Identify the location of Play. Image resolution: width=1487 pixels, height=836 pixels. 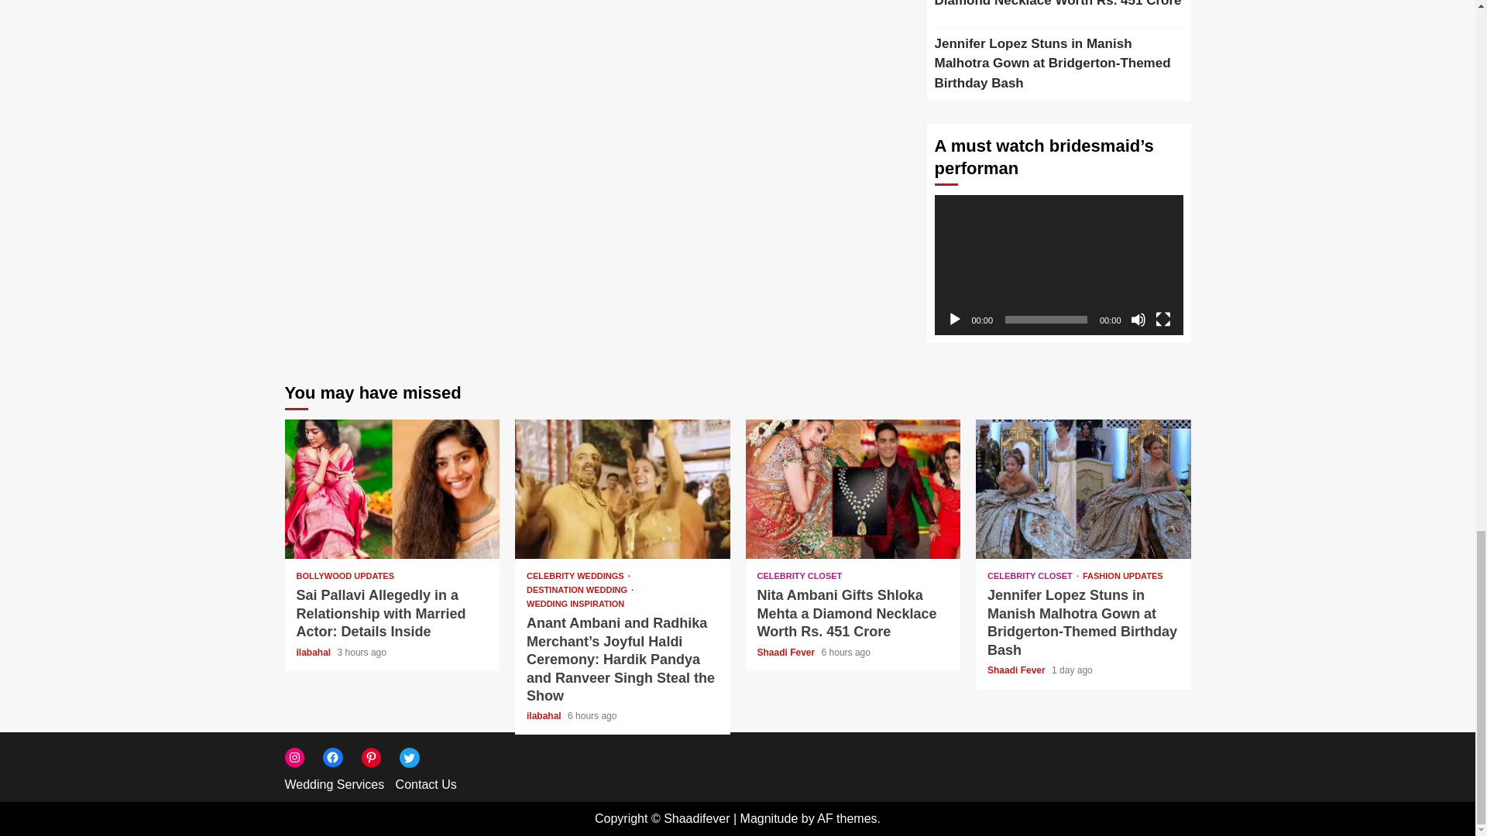
(954, 319).